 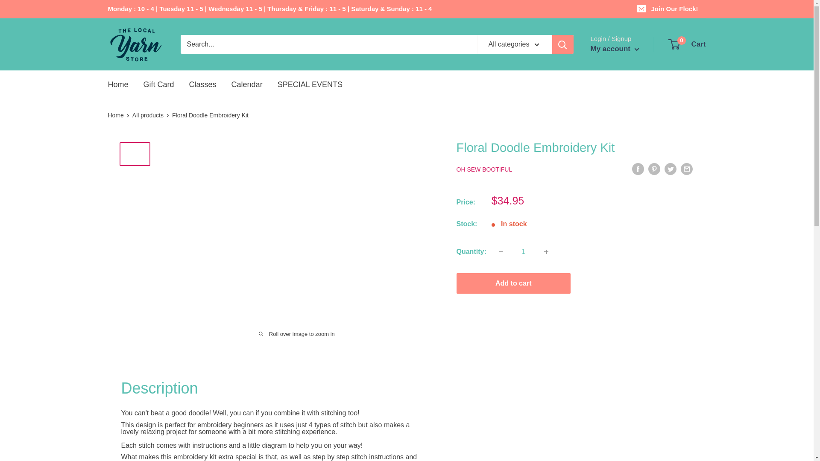 I want to click on 1, so click(x=546, y=252).